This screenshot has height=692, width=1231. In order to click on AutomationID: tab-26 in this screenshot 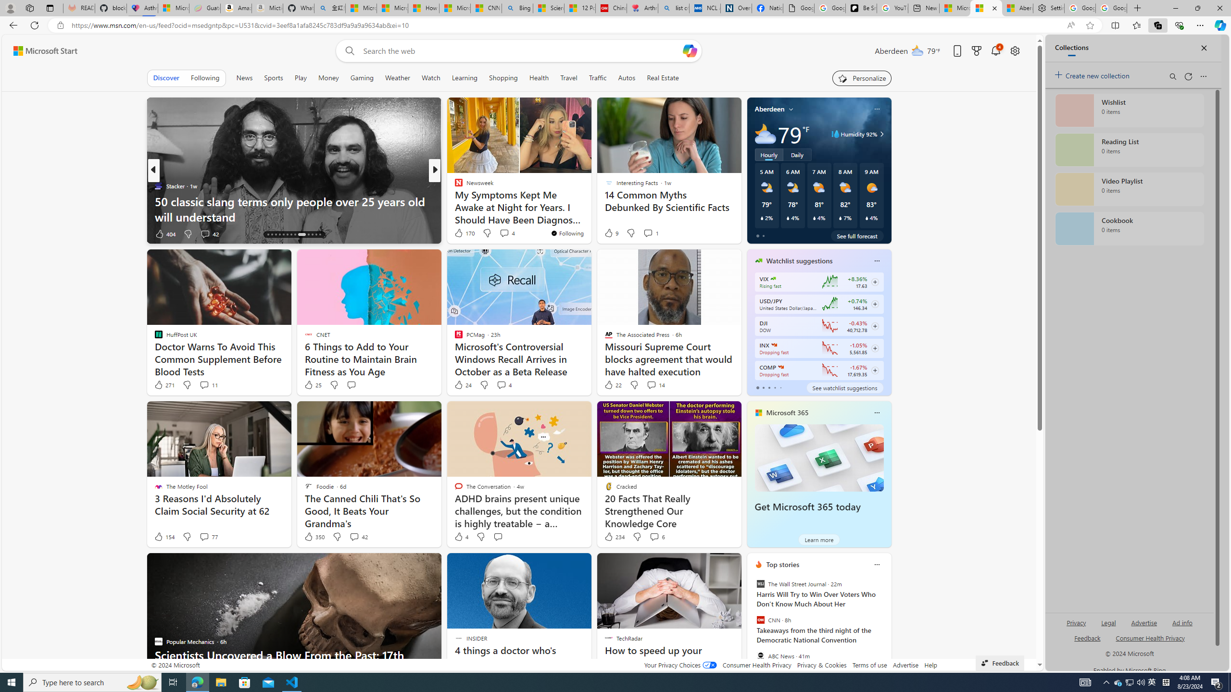, I will do `click(320, 235)`.